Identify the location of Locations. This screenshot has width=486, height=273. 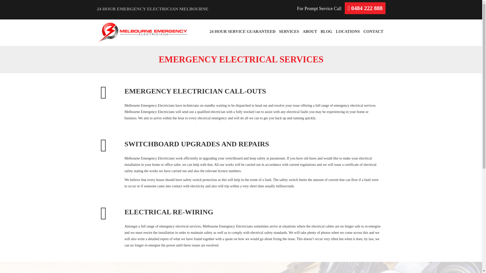
(348, 31).